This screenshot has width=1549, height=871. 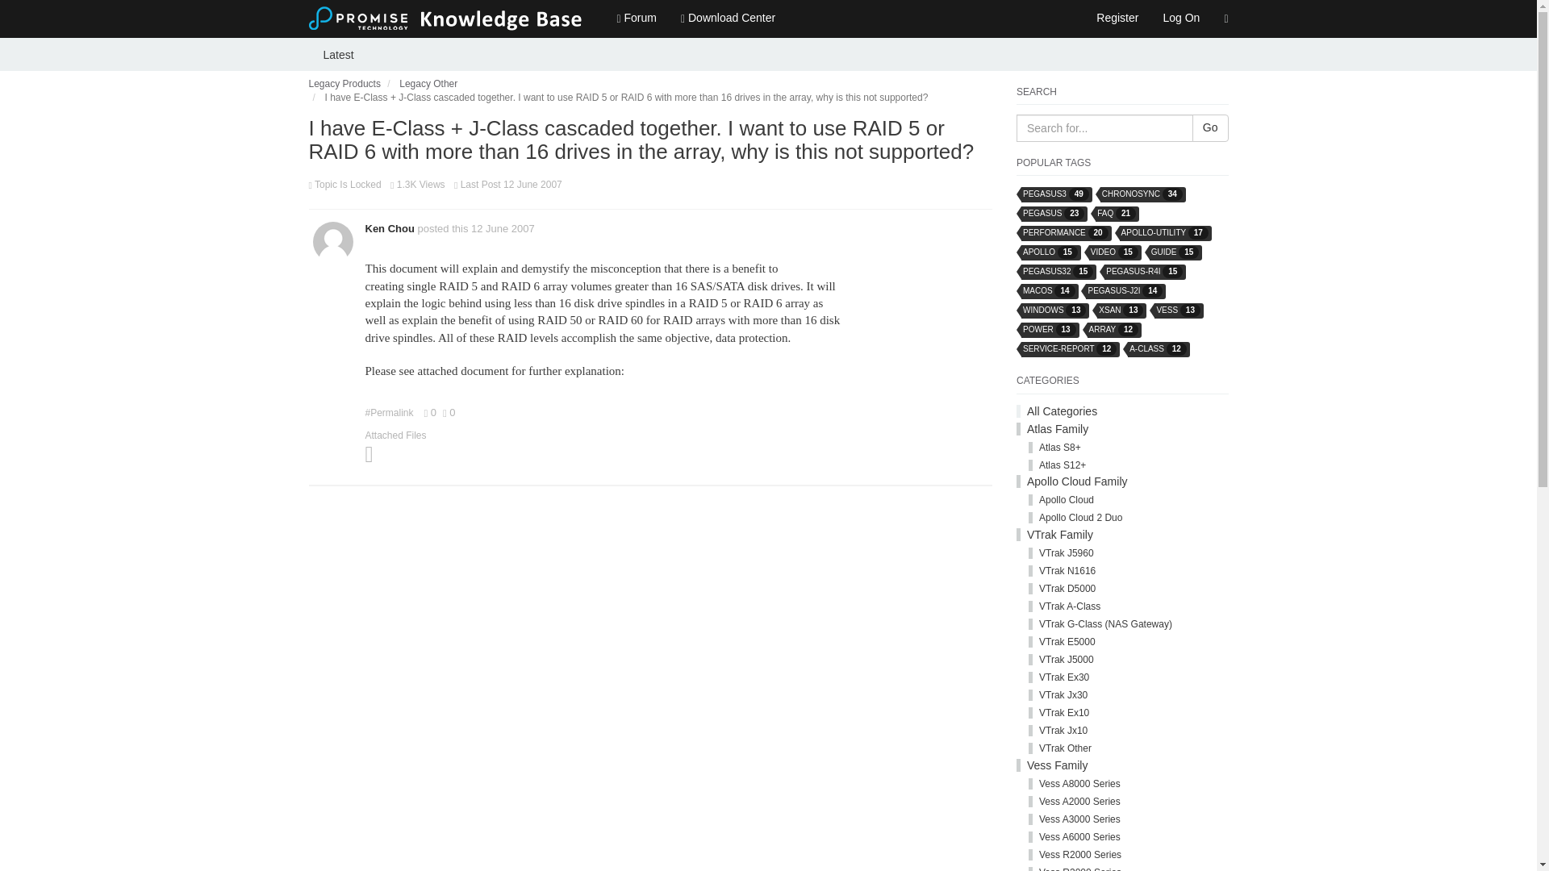 What do you see at coordinates (728, 18) in the screenshot?
I see `Download Center` at bounding box center [728, 18].